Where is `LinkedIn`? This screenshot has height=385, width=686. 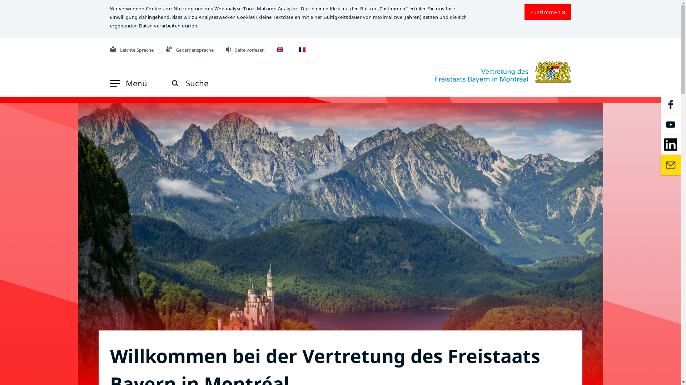 LinkedIn is located at coordinates (671, 145).